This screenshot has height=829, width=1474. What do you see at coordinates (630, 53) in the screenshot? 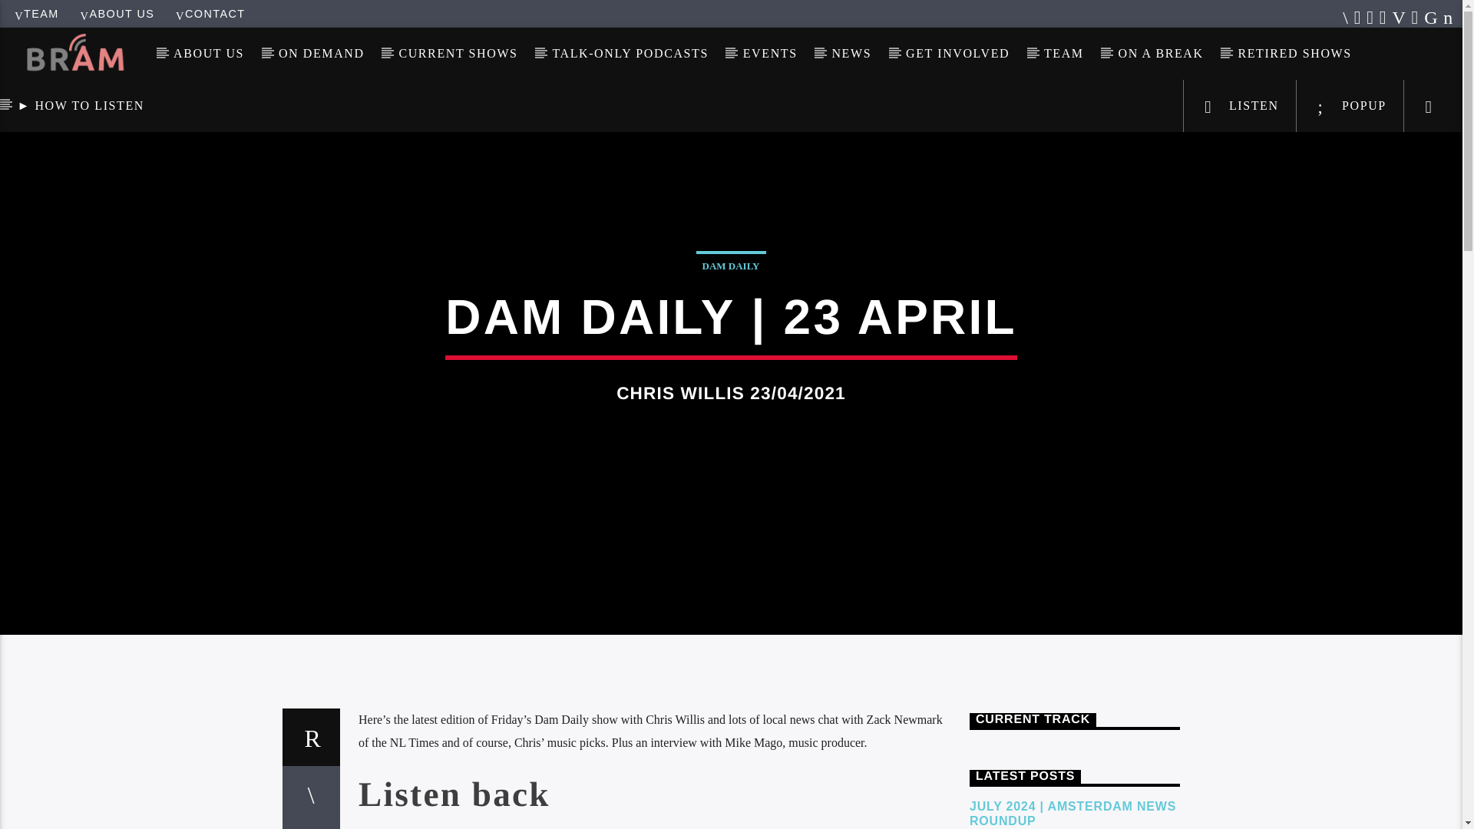
I see `TALK-ONLY PODCASTS` at bounding box center [630, 53].